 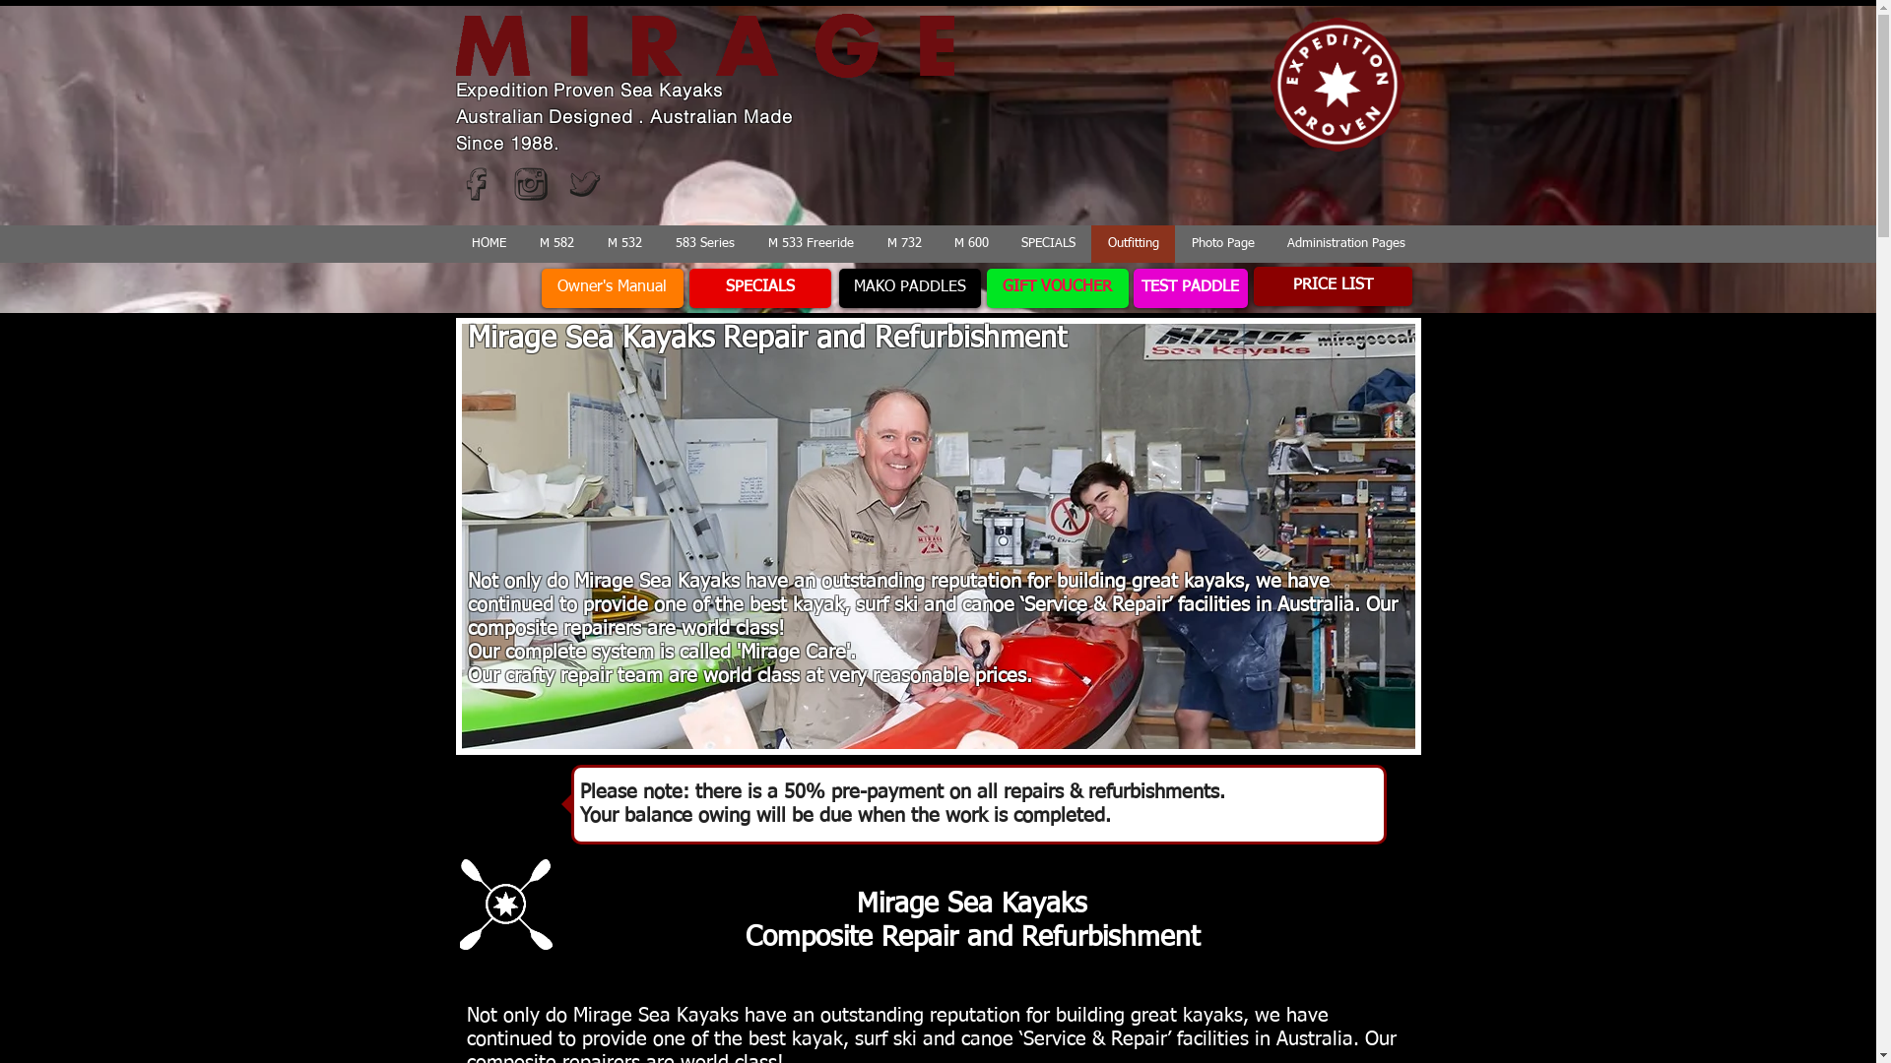 I want to click on M 600, so click(x=971, y=244).